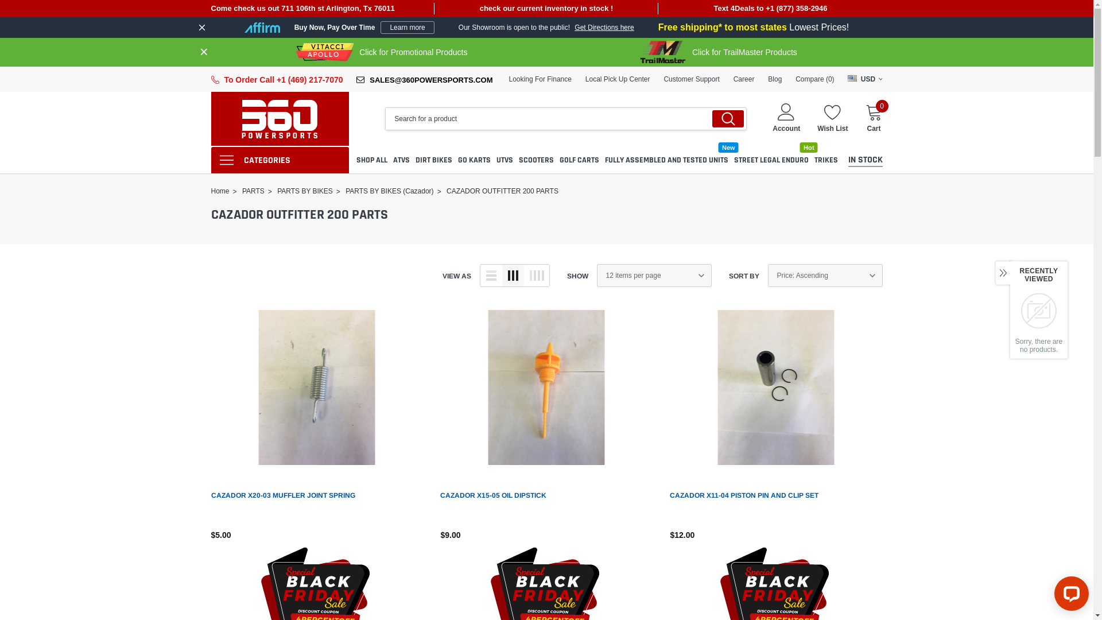 This screenshot has width=1102, height=620. Describe the element at coordinates (305, 191) in the screenshot. I see `PARTS BY BIKES` at that location.